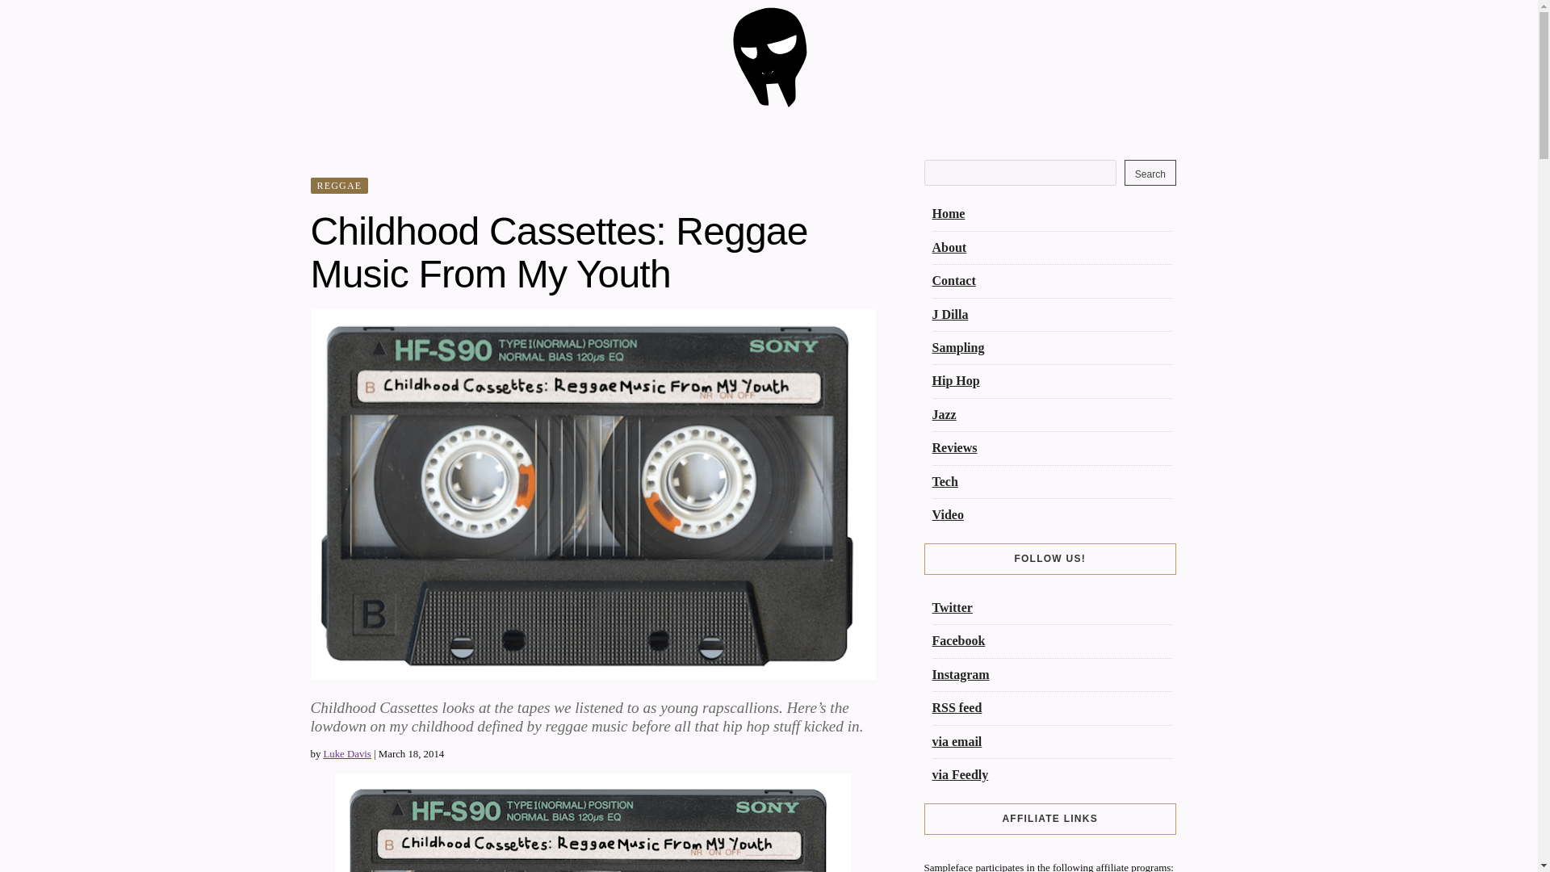 The height and width of the screenshot is (872, 1550). What do you see at coordinates (339, 186) in the screenshot?
I see `REGGAE` at bounding box center [339, 186].